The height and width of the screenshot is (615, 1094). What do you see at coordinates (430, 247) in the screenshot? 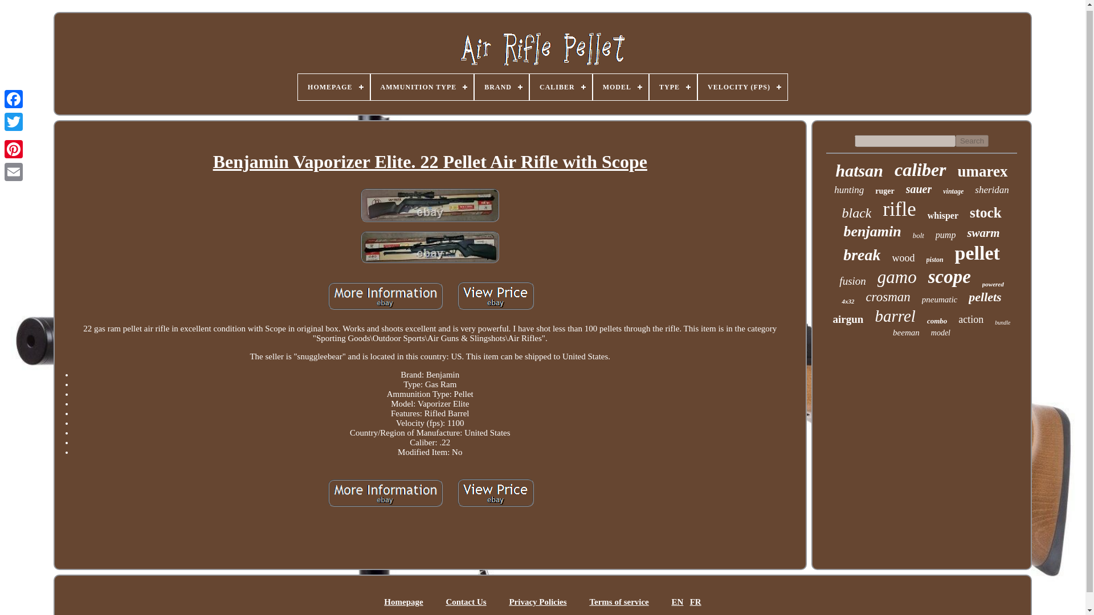
I see `Benjamin Vaporizer Elite. 22 Pellet Air Rifle with Scope` at bounding box center [430, 247].